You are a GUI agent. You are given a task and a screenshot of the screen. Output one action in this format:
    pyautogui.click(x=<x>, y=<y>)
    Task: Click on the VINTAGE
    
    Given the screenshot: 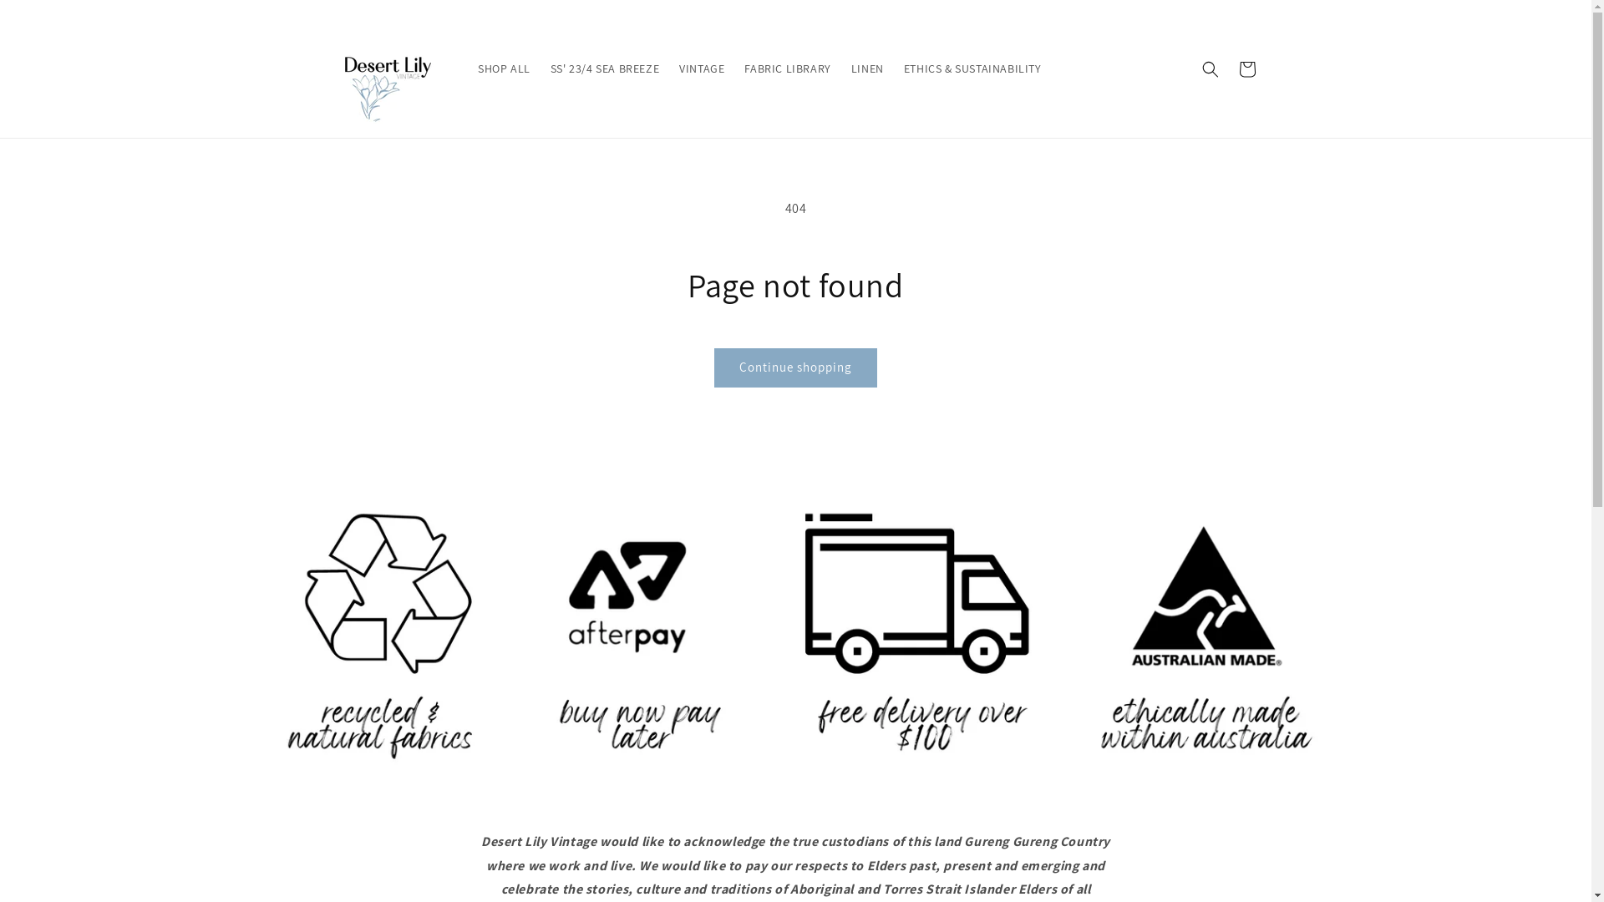 What is the action you would take?
    pyautogui.click(x=702, y=68)
    